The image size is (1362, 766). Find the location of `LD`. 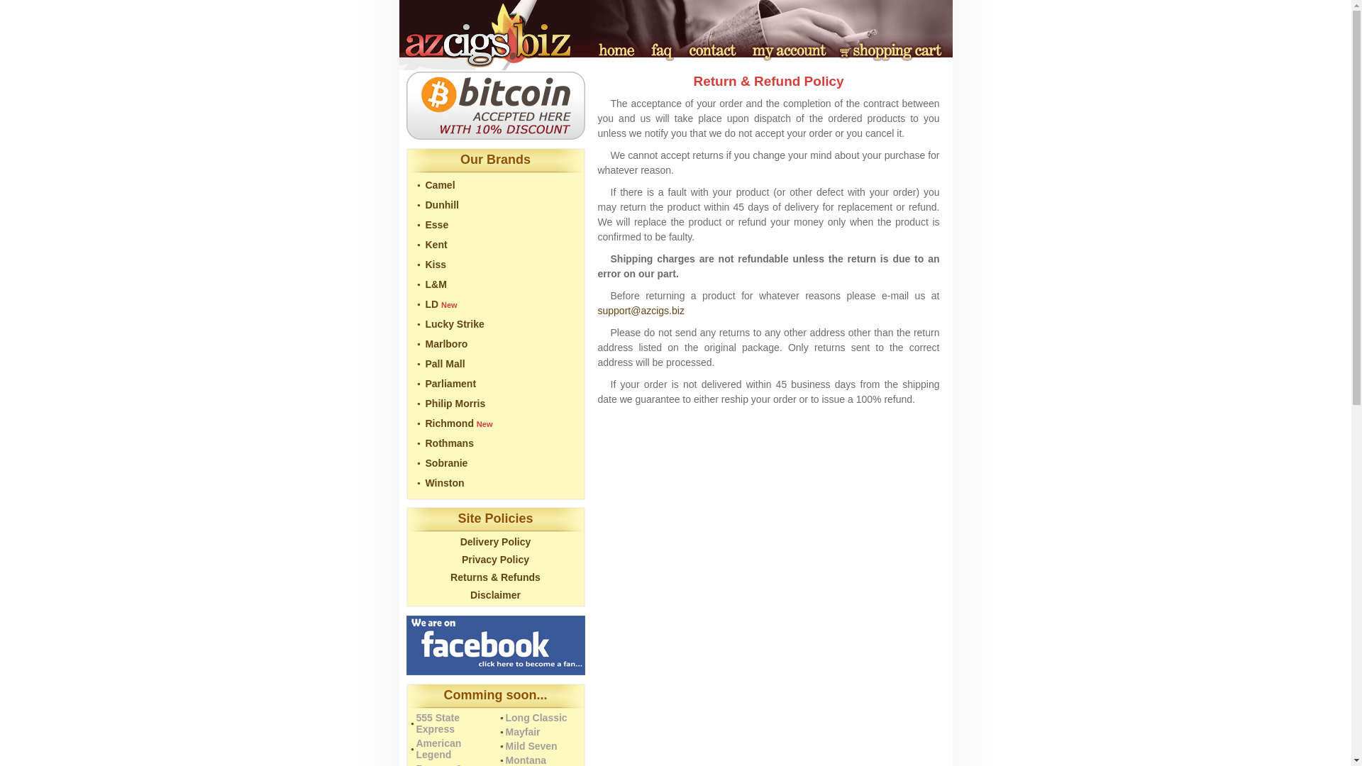

LD is located at coordinates (431, 304).